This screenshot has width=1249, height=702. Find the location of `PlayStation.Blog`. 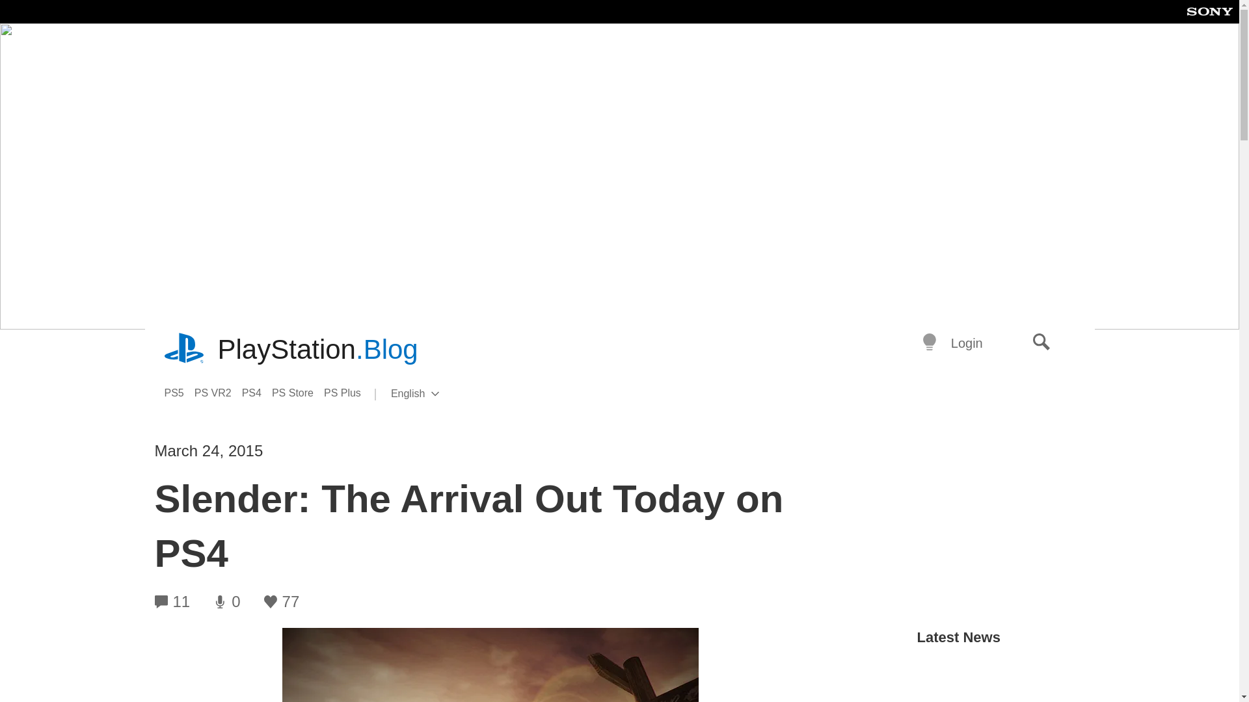

PlayStation.Blog is located at coordinates (257, 393).